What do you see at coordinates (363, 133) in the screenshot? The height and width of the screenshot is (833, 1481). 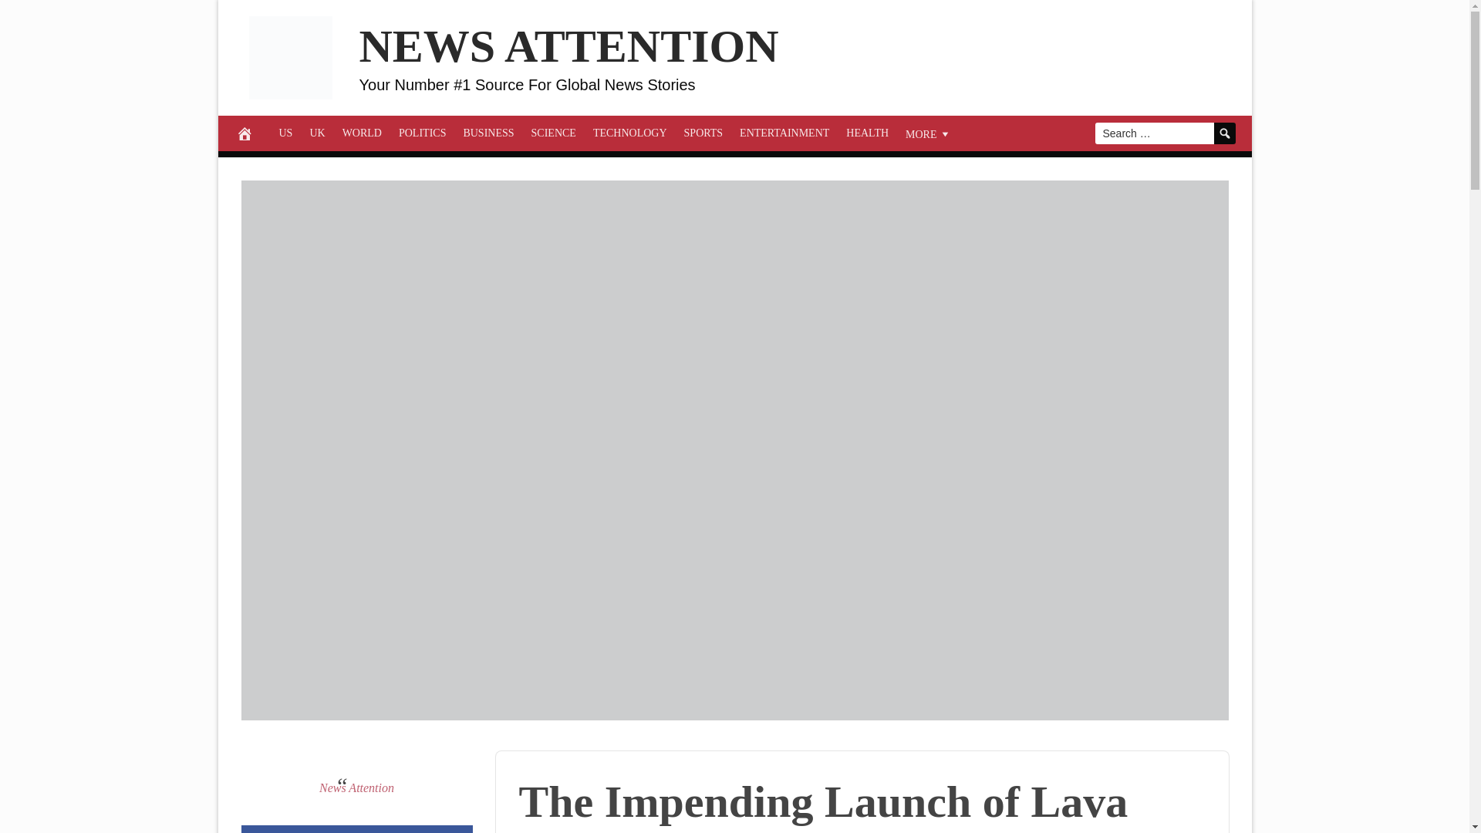 I see `WORLD` at bounding box center [363, 133].